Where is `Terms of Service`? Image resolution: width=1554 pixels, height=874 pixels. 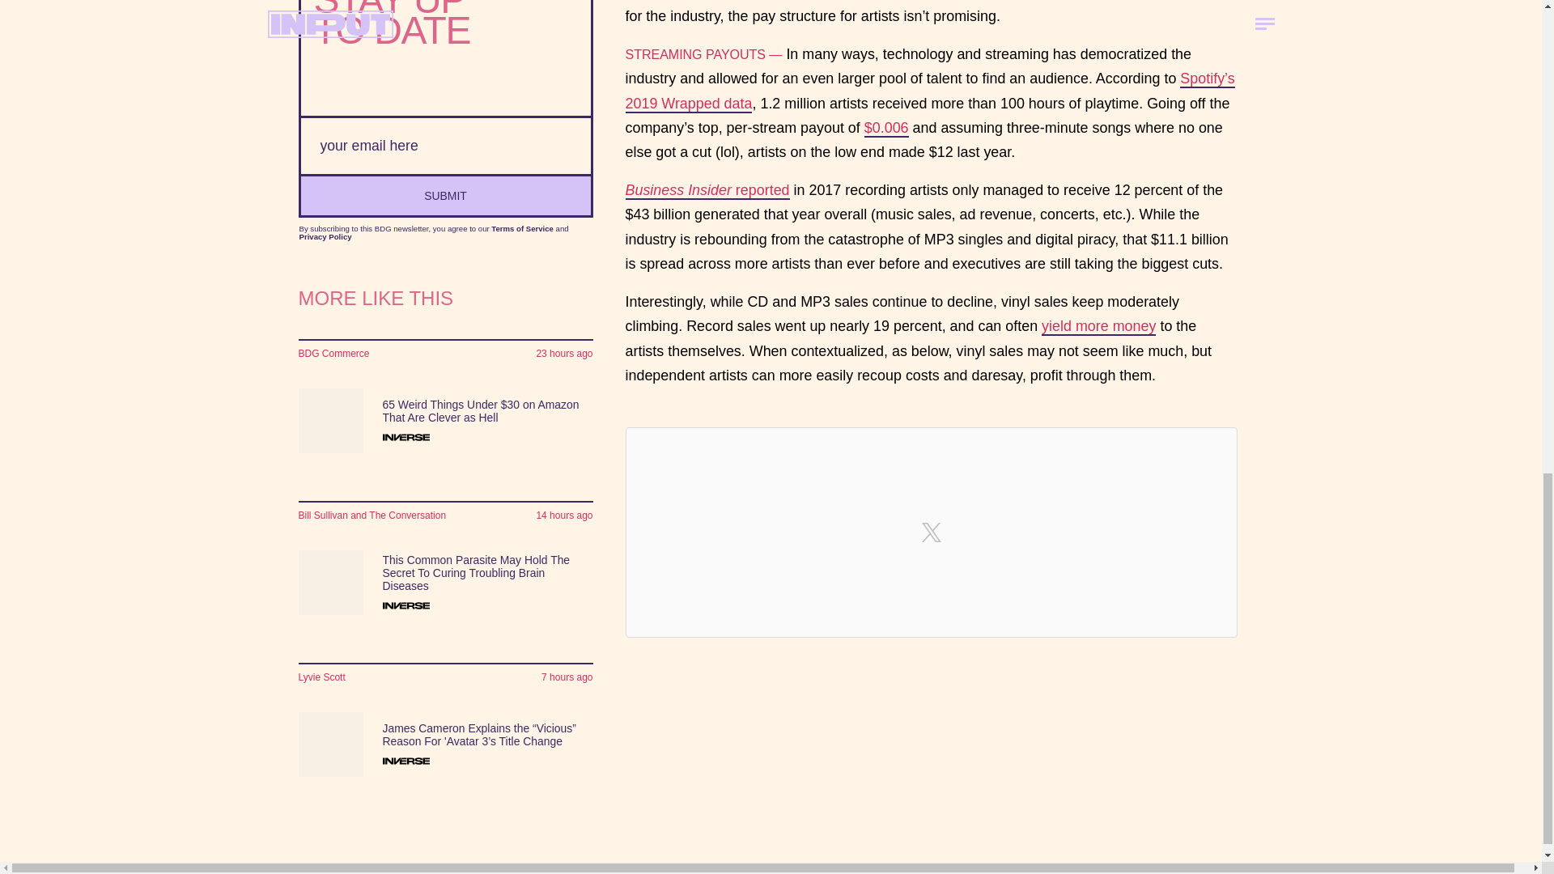 Terms of Service is located at coordinates (521, 228).